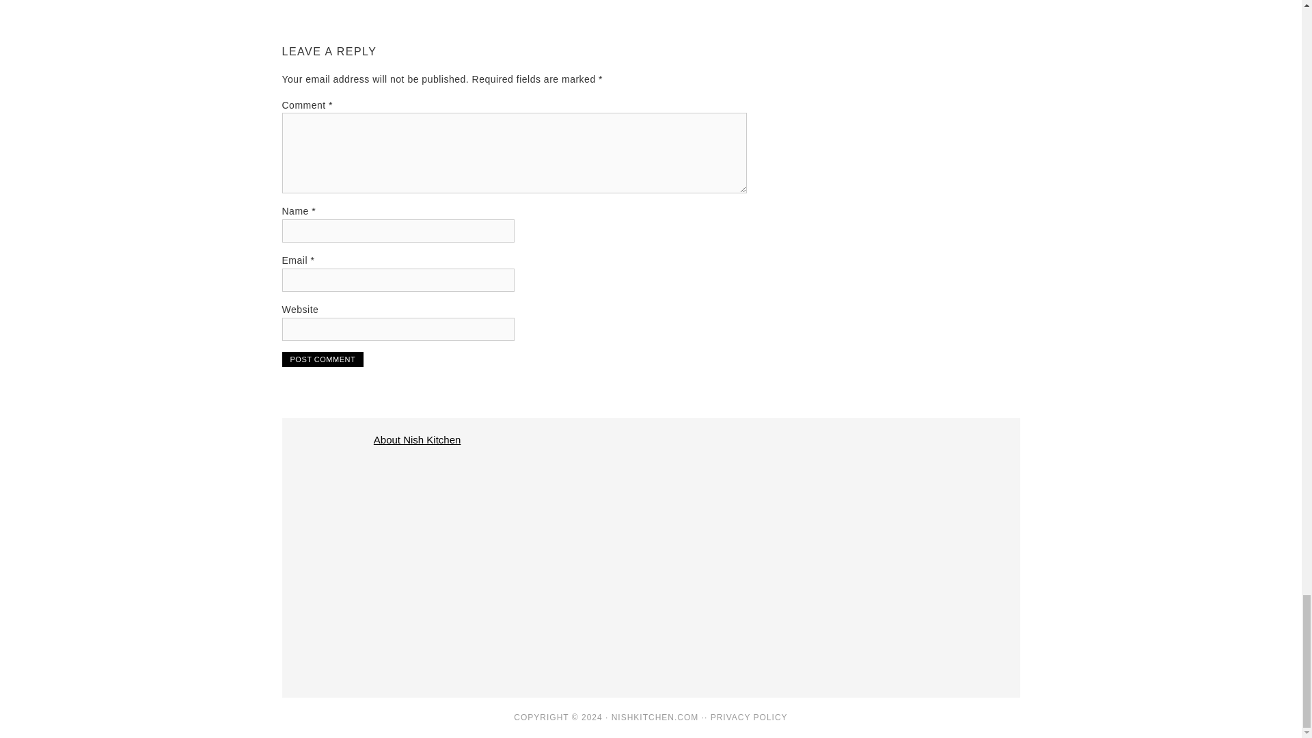 The width and height of the screenshot is (1312, 738). I want to click on Post Comment, so click(323, 359).